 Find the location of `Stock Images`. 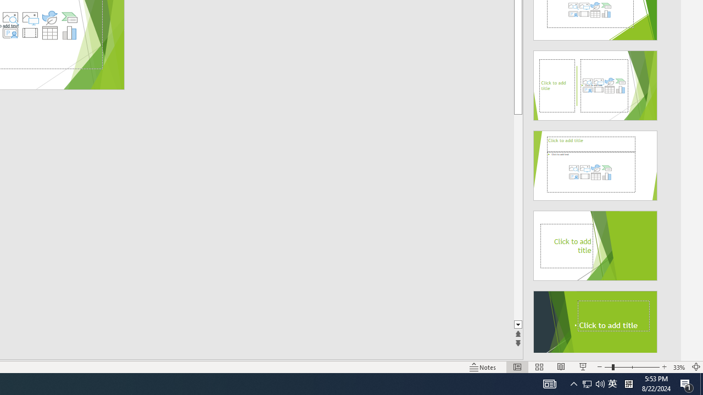

Stock Images is located at coordinates (10, 18).